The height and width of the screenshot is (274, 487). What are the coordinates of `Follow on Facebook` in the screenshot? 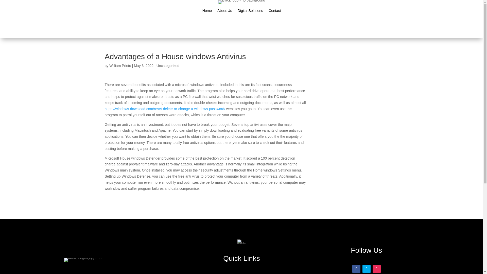 It's located at (356, 269).